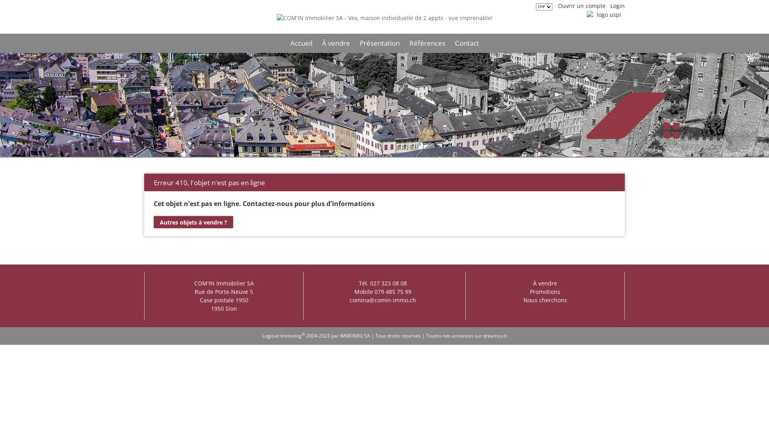 The width and height of the screenshot is (769, 433). Describe the element at coordinates (582, 6) in the screenshot. I see `Ouvrir un compte` at that location.